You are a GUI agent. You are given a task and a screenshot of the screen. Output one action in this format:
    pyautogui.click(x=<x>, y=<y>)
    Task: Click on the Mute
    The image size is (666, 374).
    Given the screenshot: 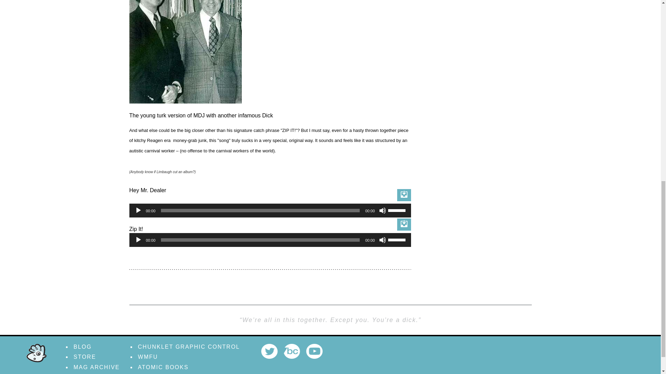 What is the action you would take?
    pyautogui.click(x=382, y=240)
    